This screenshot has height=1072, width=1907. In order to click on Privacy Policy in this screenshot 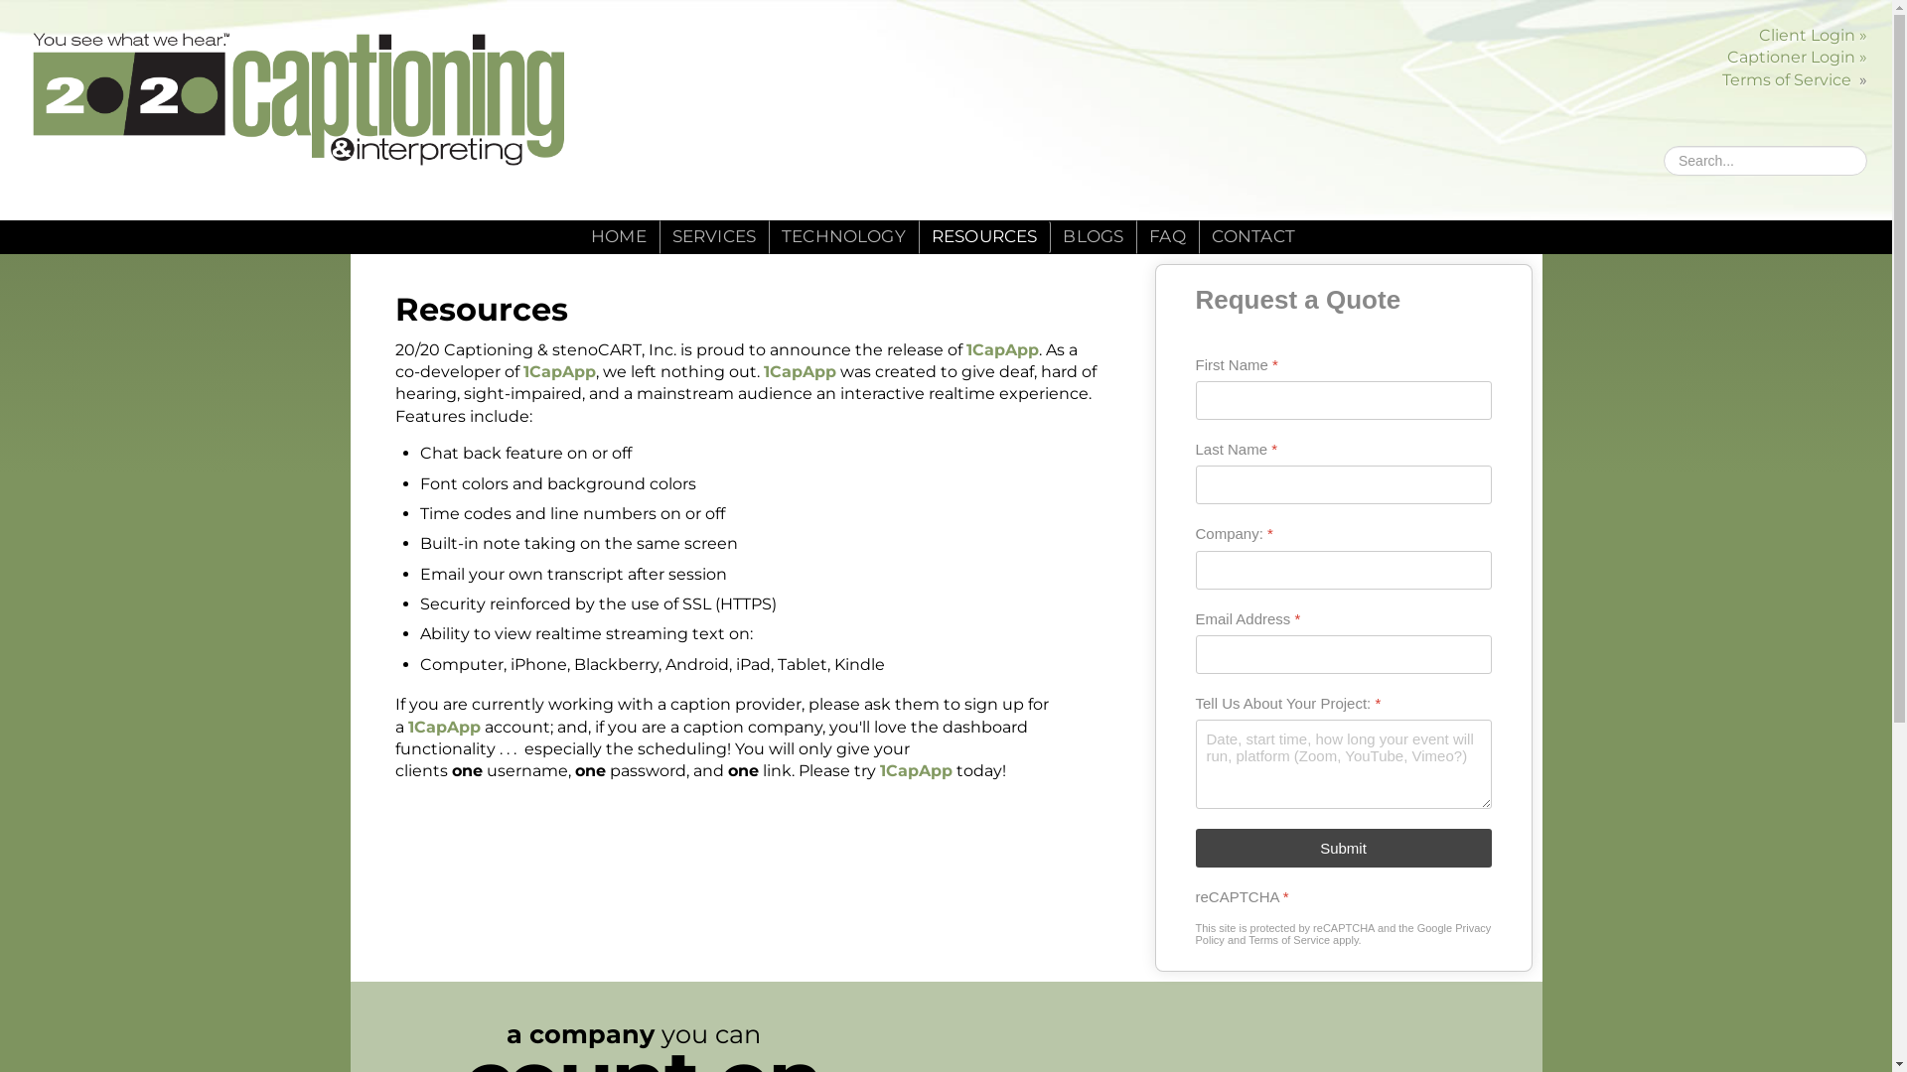, I will do `click(1344, 934)`.